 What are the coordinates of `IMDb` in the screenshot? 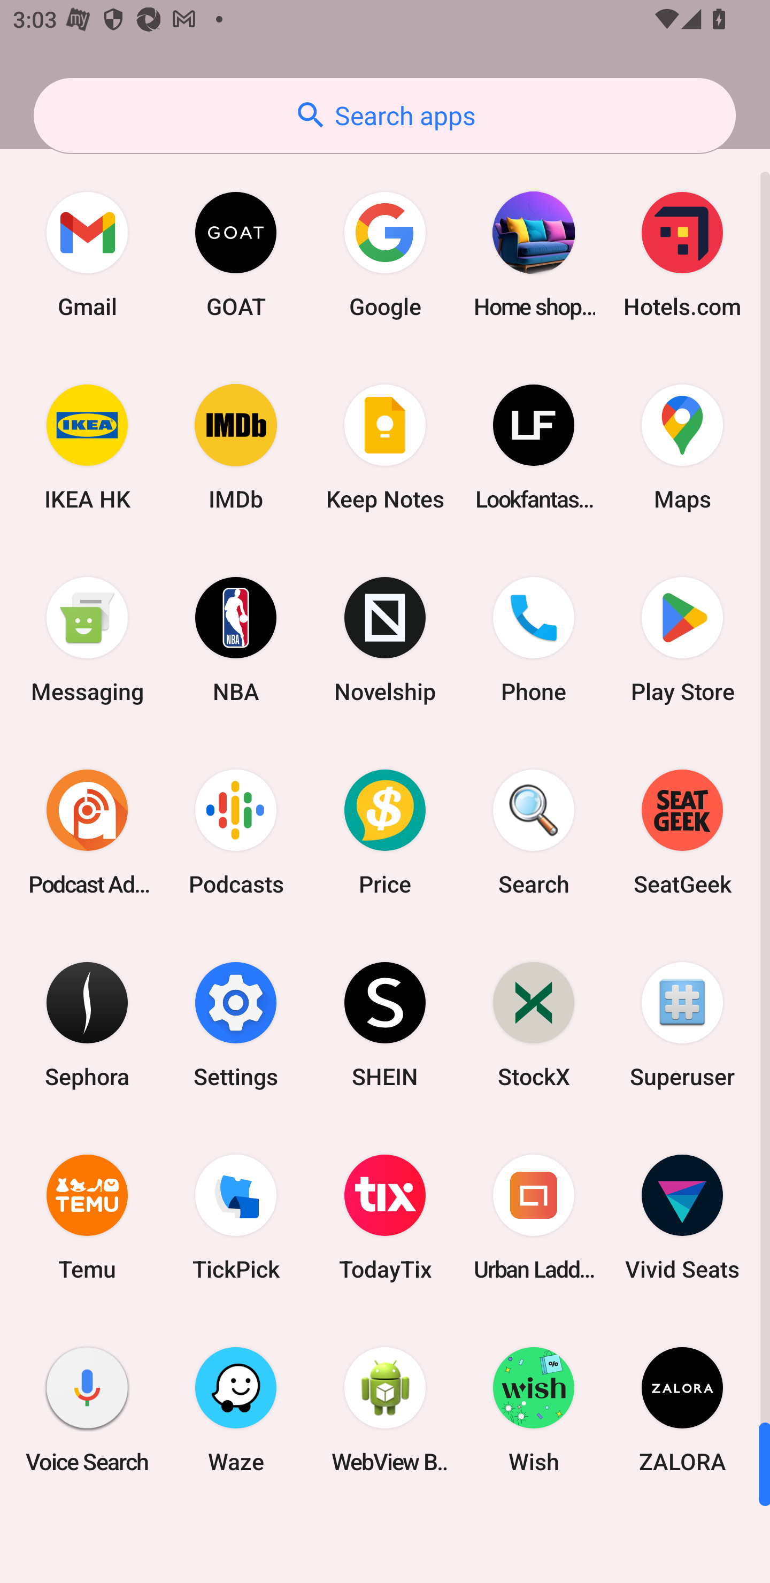 It's located at (236, 447).